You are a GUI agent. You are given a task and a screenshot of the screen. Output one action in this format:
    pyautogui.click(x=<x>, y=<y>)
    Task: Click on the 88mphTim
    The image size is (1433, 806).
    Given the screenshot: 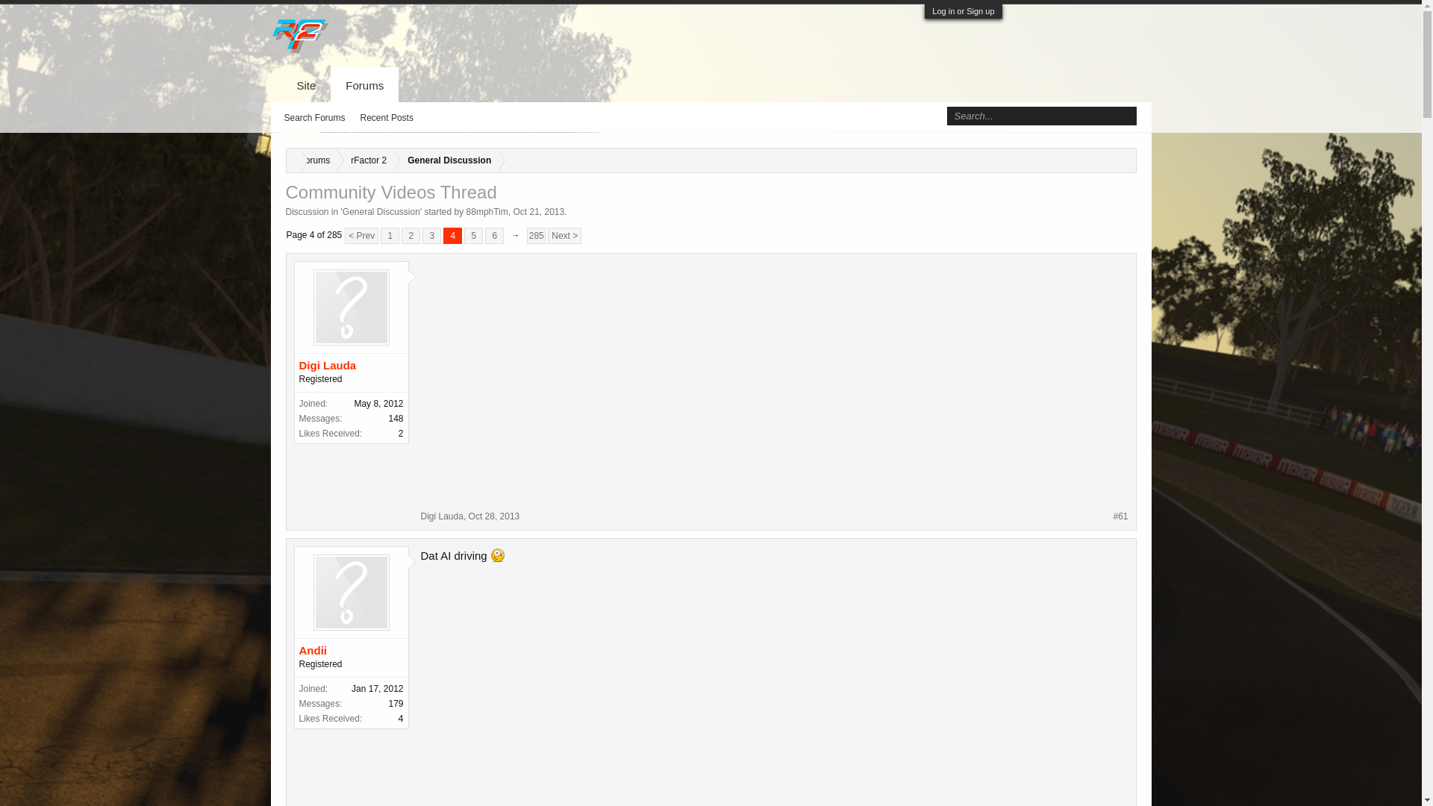 What is the action you would take?
    pyautogui.click(x=487, y=211)
    